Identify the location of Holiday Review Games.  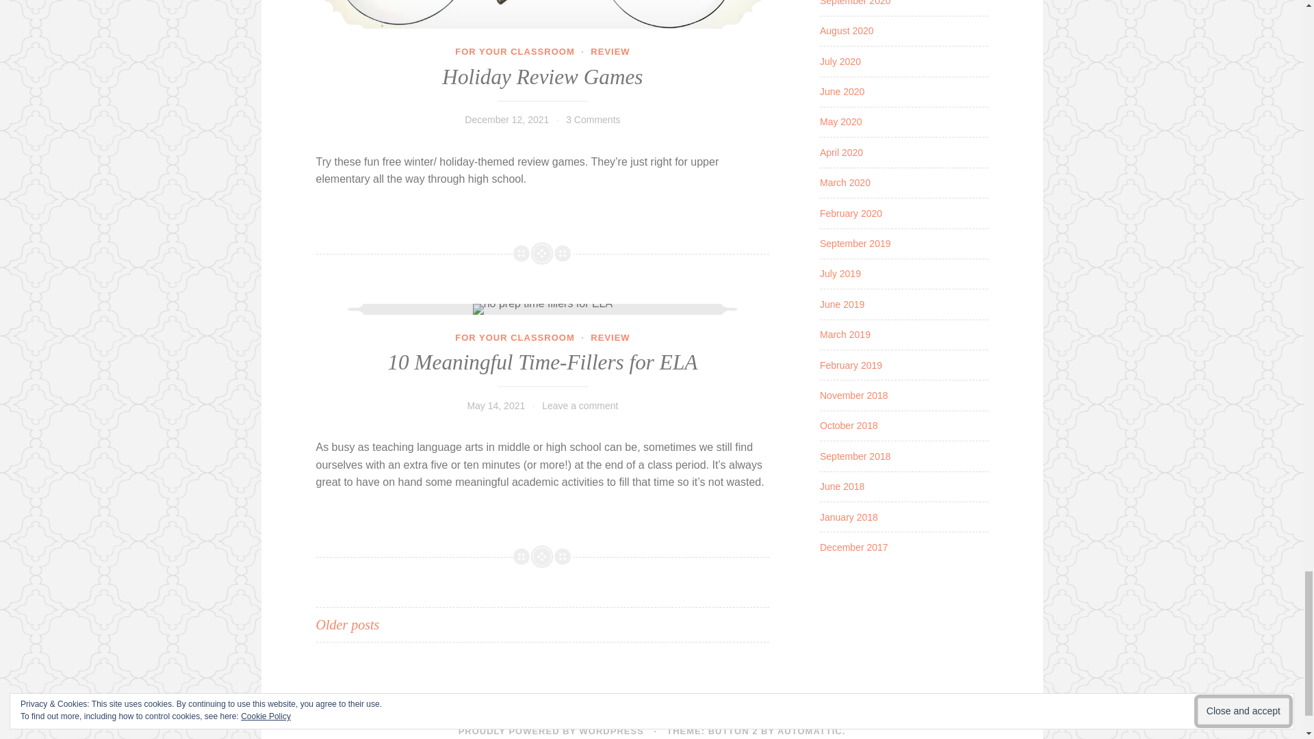
(542, 77).